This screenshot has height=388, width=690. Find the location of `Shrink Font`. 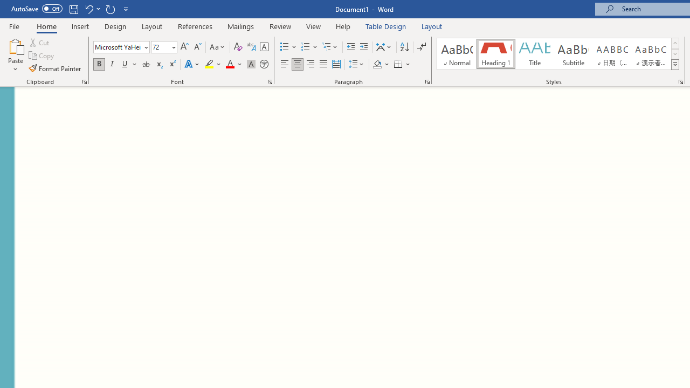

Shrink Font is located at coordinates (197, 47).